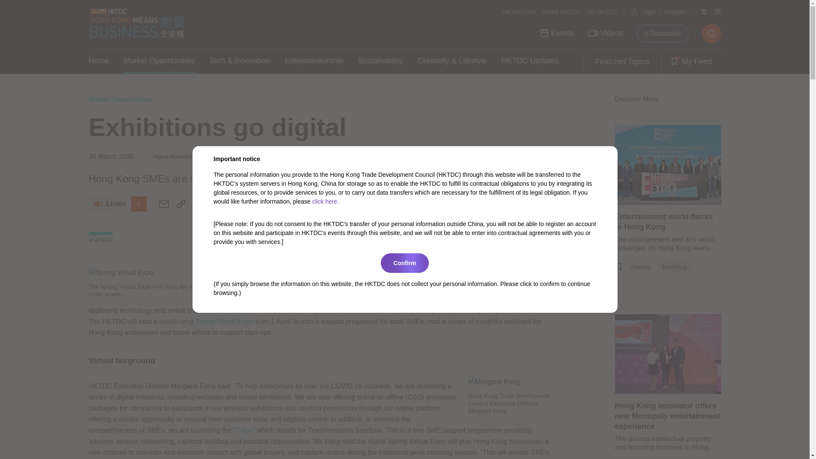 Image resolution: width=816 pixels, height=459 pixels. Describe the element at coordinates (223, 156) in the screenshot. I see `E-Commerce` at that location.